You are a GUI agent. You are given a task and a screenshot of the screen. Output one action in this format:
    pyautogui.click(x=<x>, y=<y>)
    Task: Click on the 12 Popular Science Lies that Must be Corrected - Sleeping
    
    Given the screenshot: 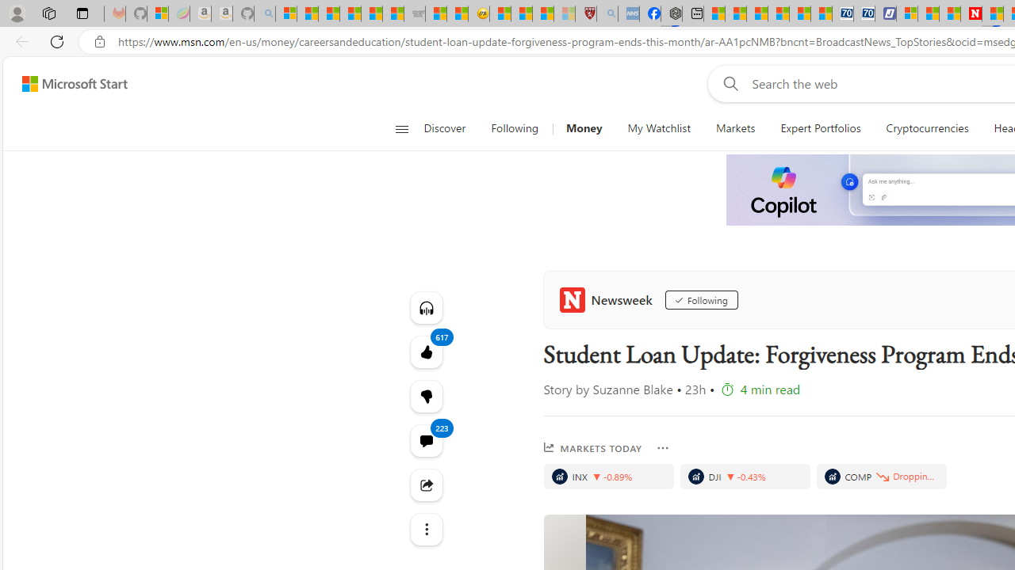 What is the action you would take?
    pyautogui.click(x=564, y=14)
    